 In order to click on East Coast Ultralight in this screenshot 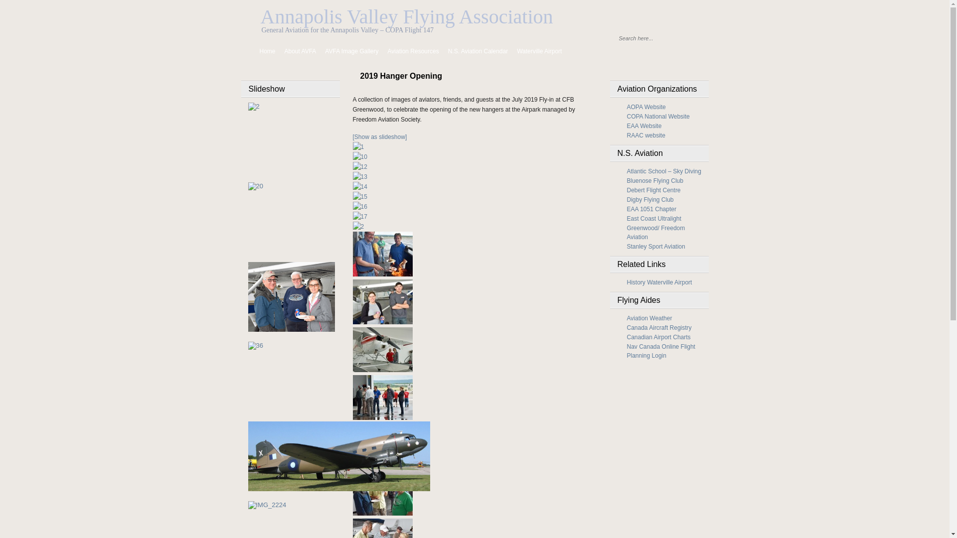, I will do `click(654, 219)`.